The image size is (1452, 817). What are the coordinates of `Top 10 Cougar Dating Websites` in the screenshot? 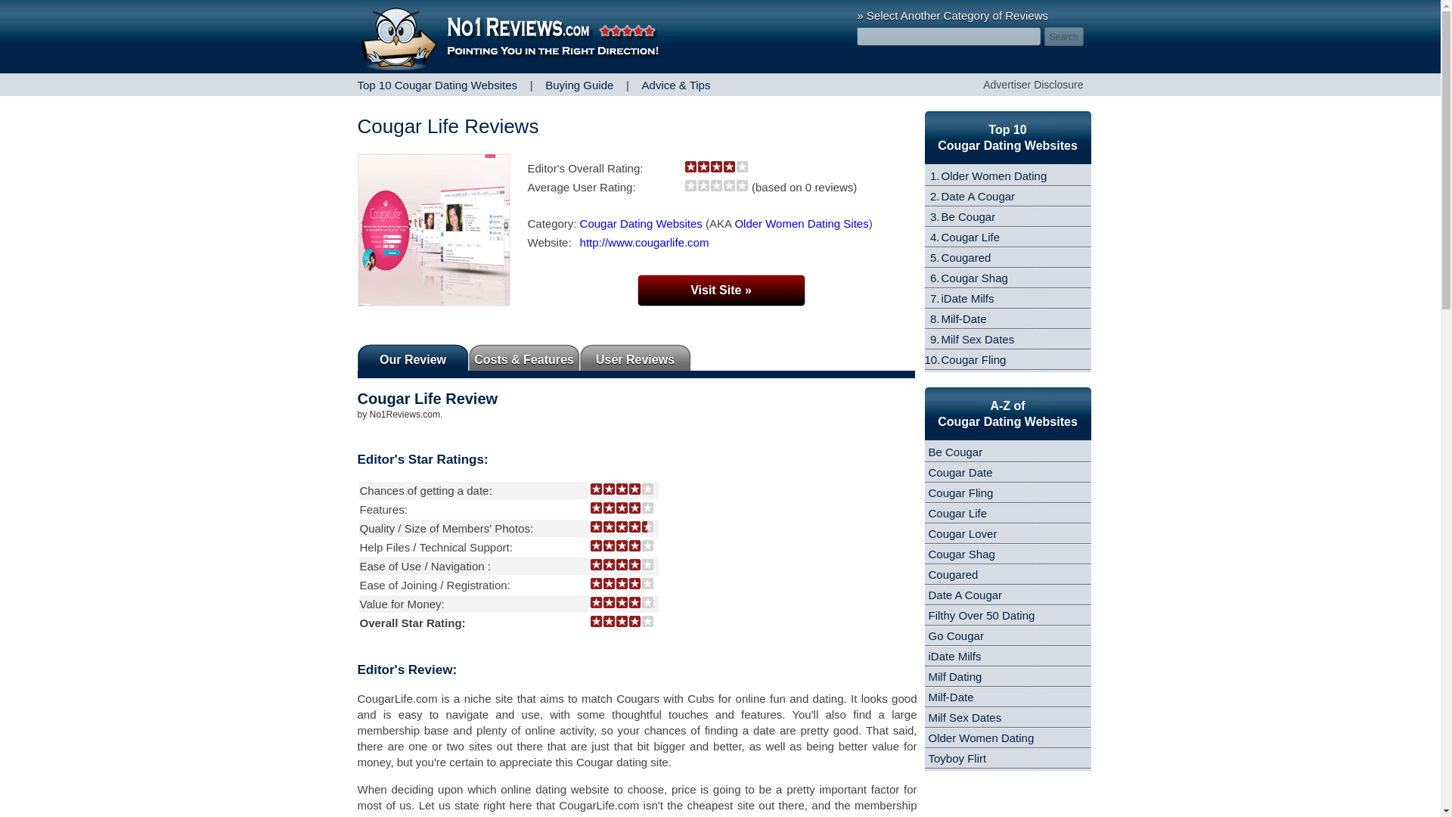 It's located at (437, 85).